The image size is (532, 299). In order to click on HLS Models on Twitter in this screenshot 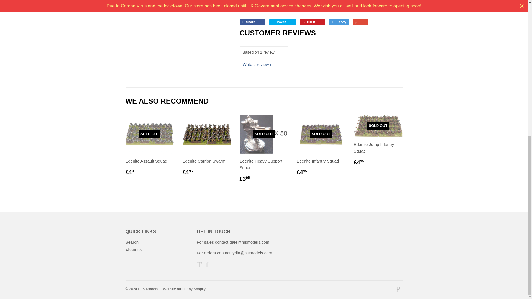, I will do `click(199, 266)`.